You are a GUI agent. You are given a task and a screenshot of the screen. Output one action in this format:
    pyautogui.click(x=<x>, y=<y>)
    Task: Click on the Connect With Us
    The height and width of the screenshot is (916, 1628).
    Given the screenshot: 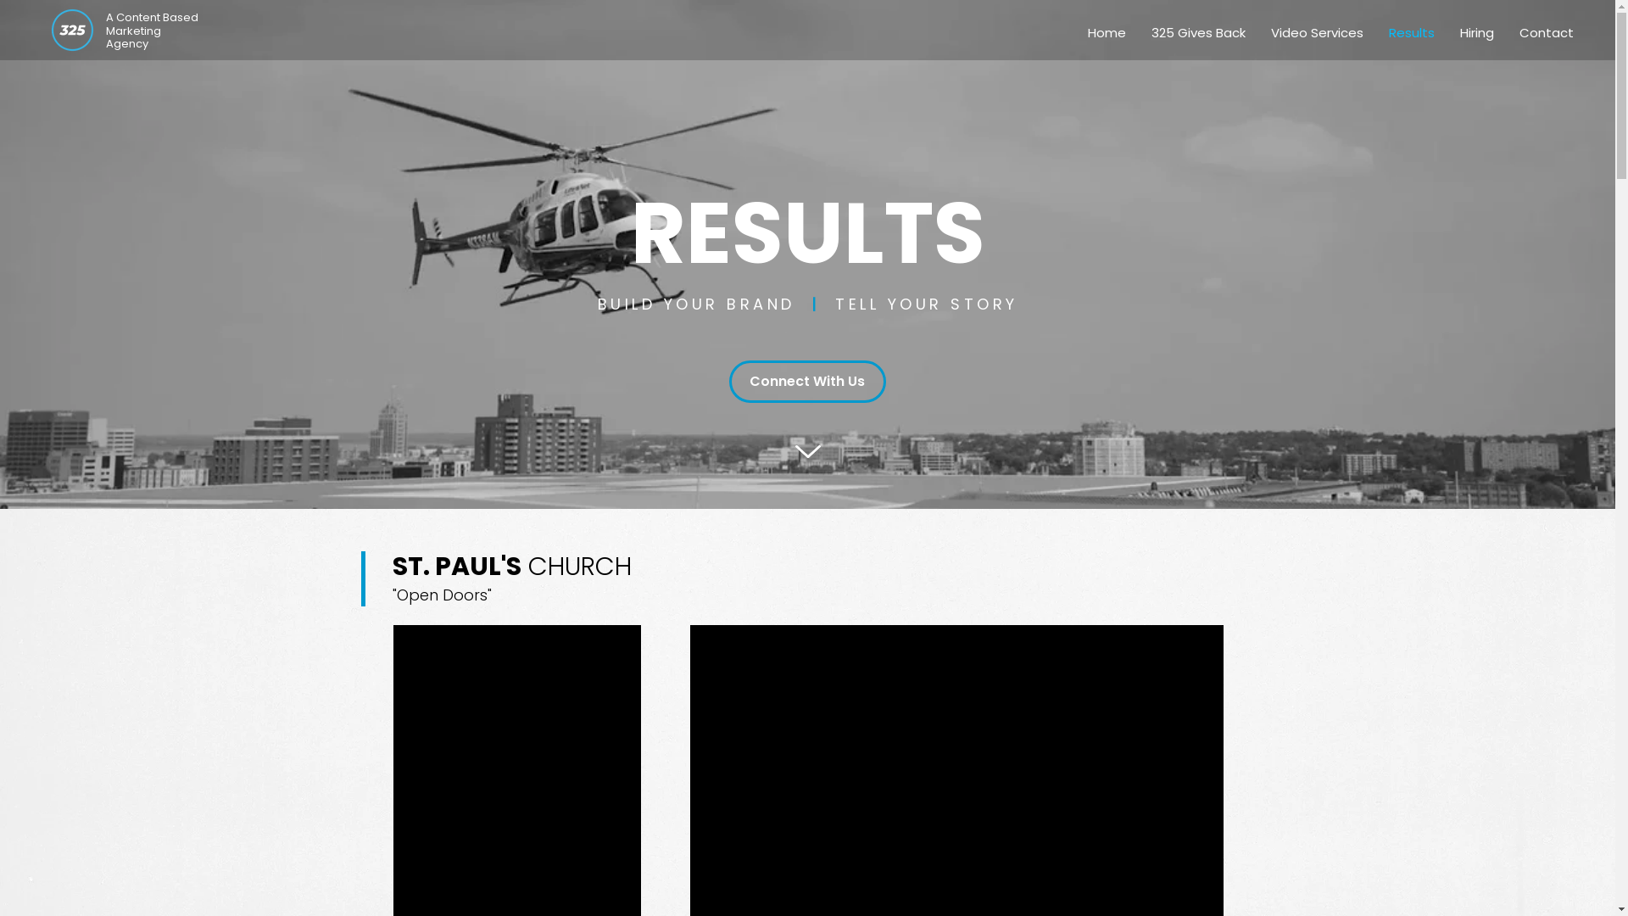 What is the action you would take?
    pyautogui.click(x=807, y=382)
    